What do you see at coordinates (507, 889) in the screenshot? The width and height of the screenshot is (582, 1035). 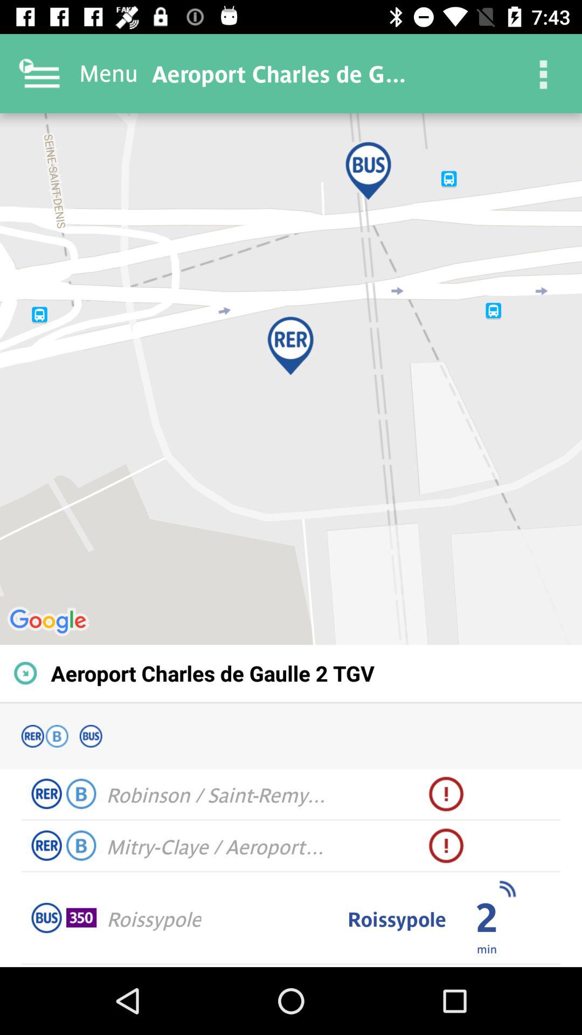 I see `select the icon above the min` at bounding box center [507, 889].